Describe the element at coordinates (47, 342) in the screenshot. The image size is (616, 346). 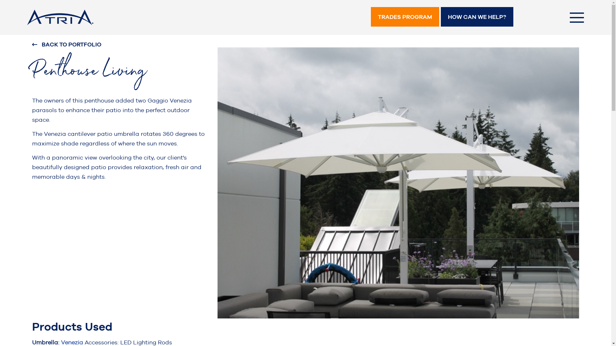
I see `Umbrella:` at that location.